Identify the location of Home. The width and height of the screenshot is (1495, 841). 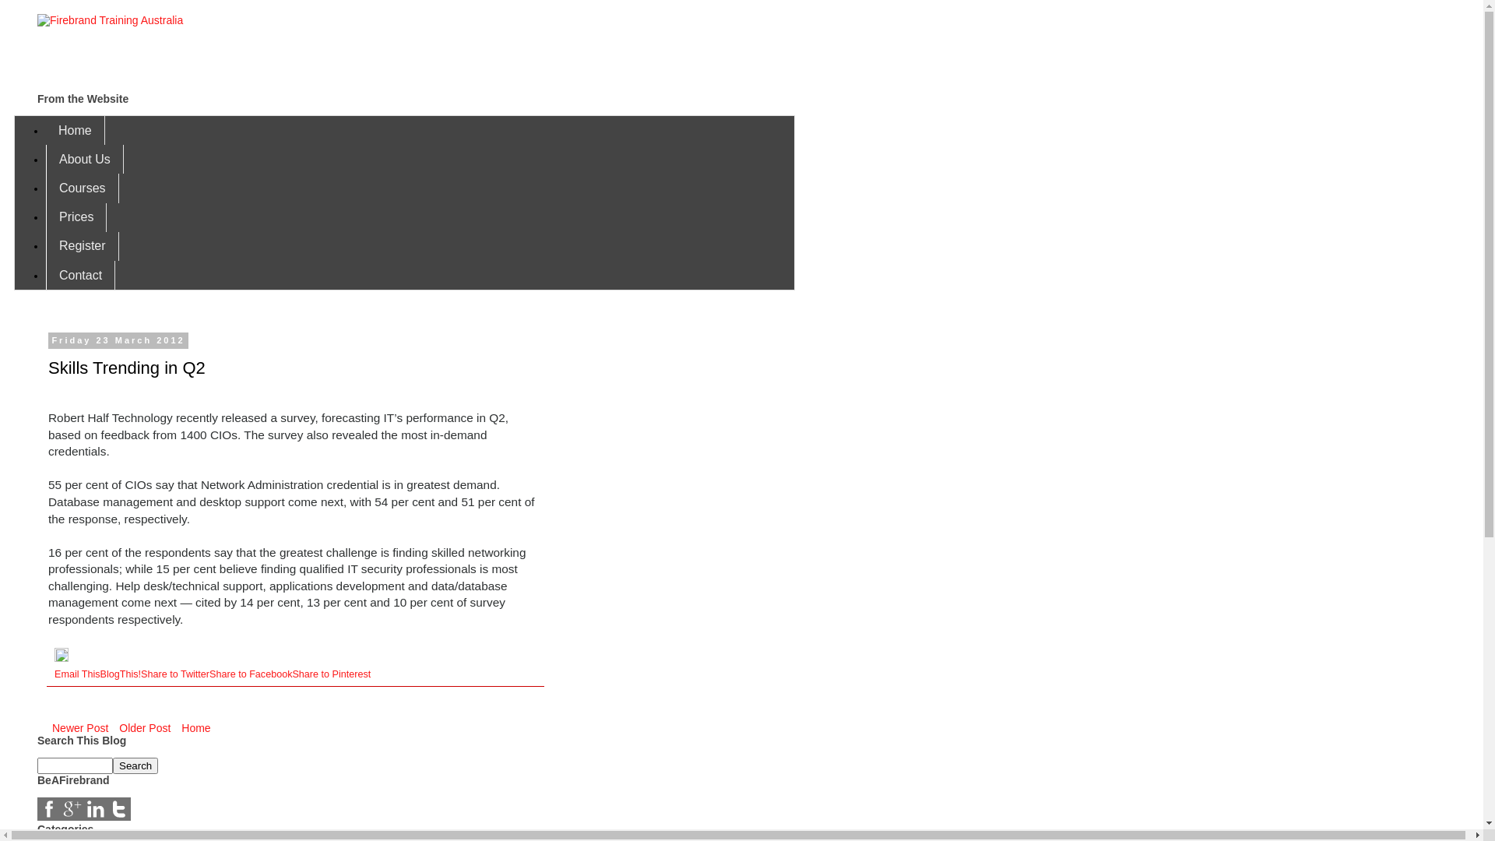
(76, 131).